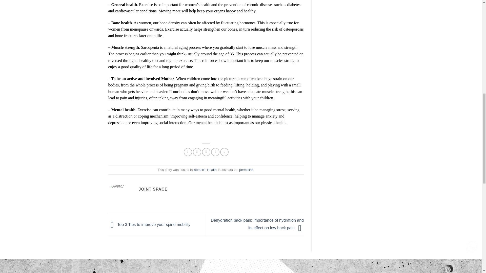 The height and width of the screenshot is (273, 486). Describe the element at coordinates (206, 152) in the screenshot. I see `Email to a Friend` at that location.